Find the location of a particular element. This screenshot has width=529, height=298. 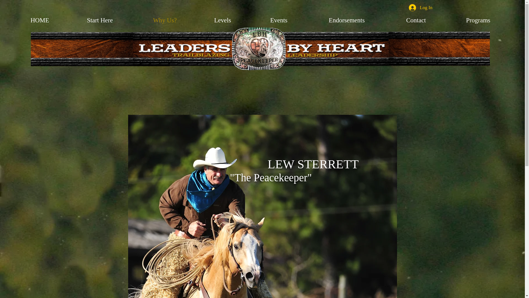

Programs is located at coordinates (478, 20).